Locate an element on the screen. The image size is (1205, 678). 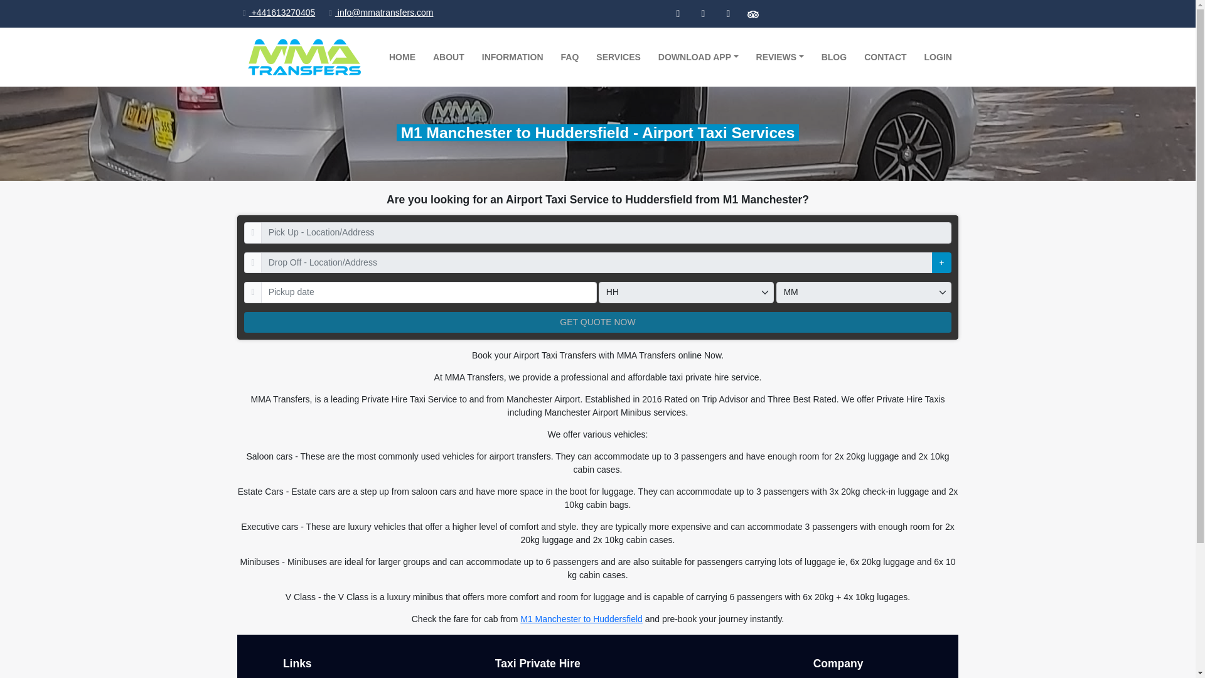
ABOUT is located at coordinates (448, 58).